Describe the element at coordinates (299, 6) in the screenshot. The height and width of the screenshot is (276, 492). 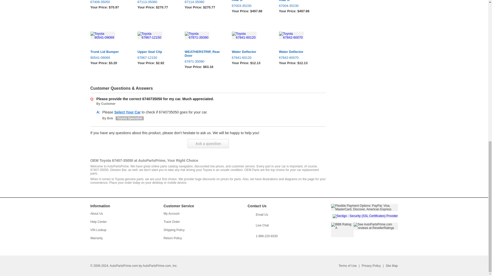
I see `67004-35230` at that location.